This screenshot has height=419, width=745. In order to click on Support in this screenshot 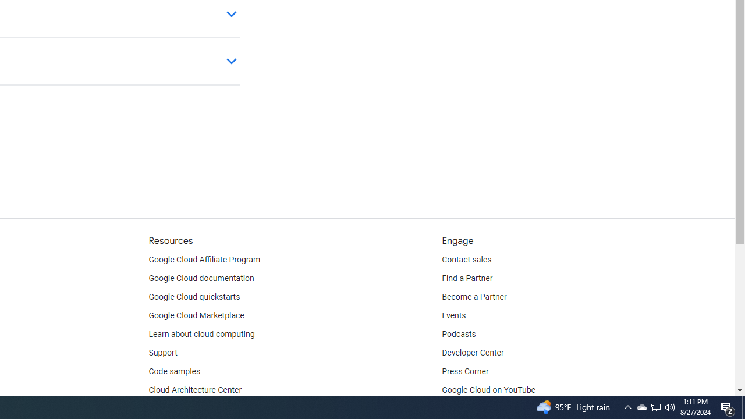, I will do `click(162, 353)`.